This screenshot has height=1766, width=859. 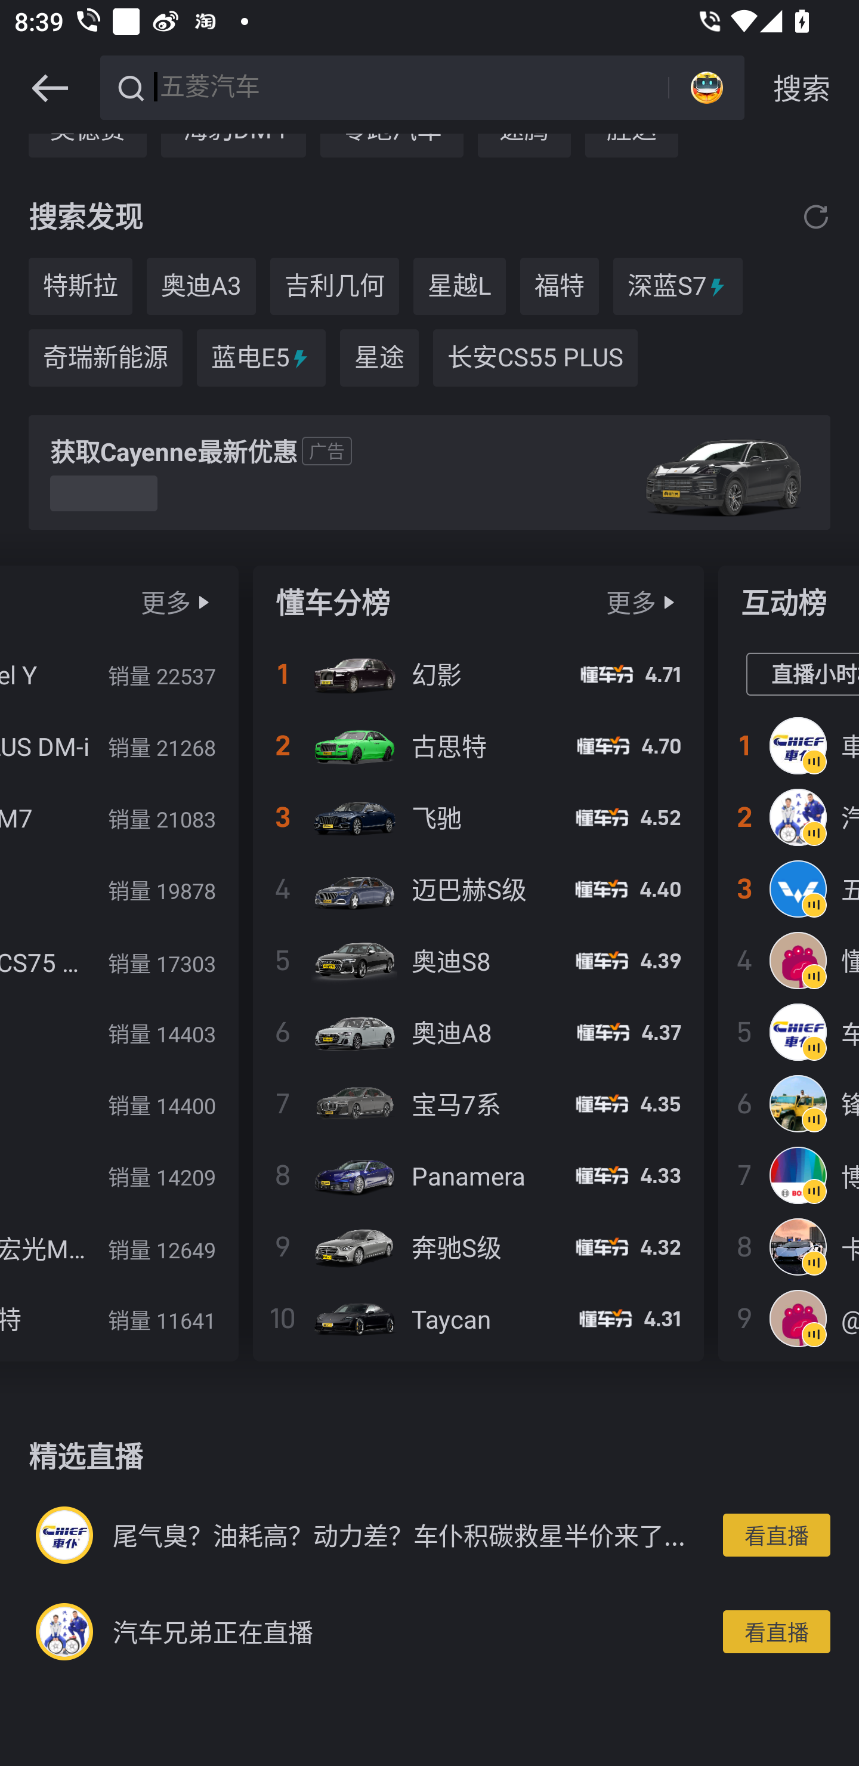 What do you see at coordinates (261, 357) in the screenshot?
I see `蓝电E5` at bounding box center [261, 357].